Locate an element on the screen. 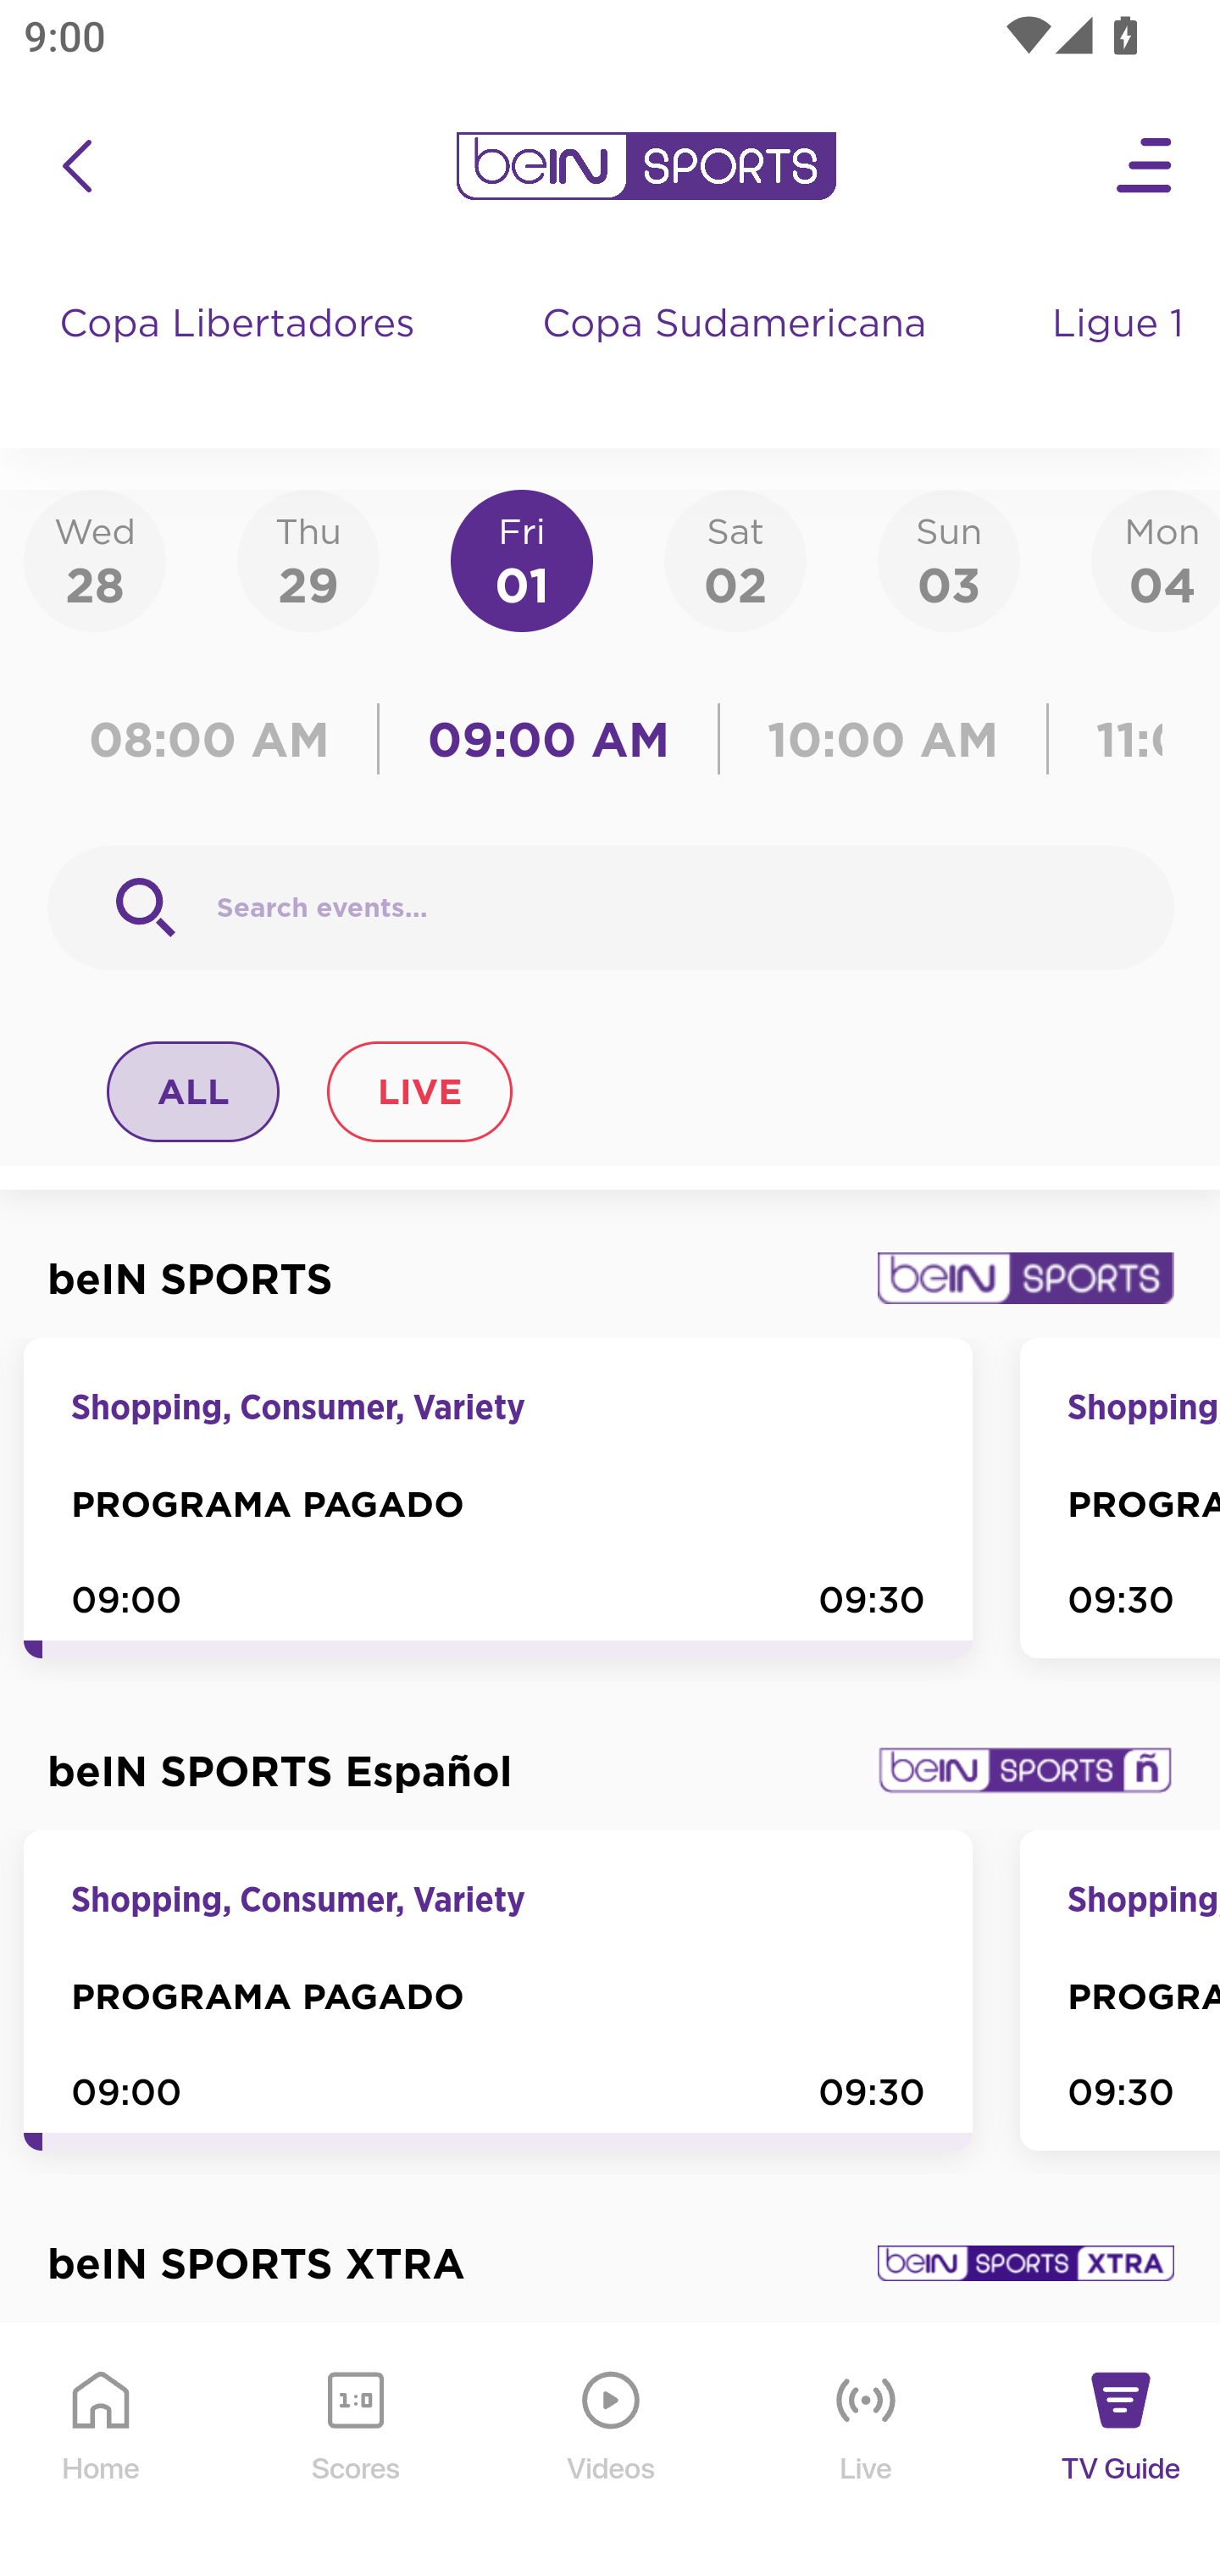 This screenshot has height=2576, width=1220. Mon04 is located at coordinates (1156, 559).